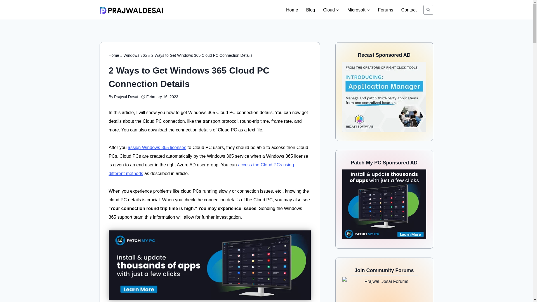  What do you see at coordinates (209, 265) in the screenshot?
I see `Install and Update Third Party Applications with Patch My PC` at bounding box center [209, 265].